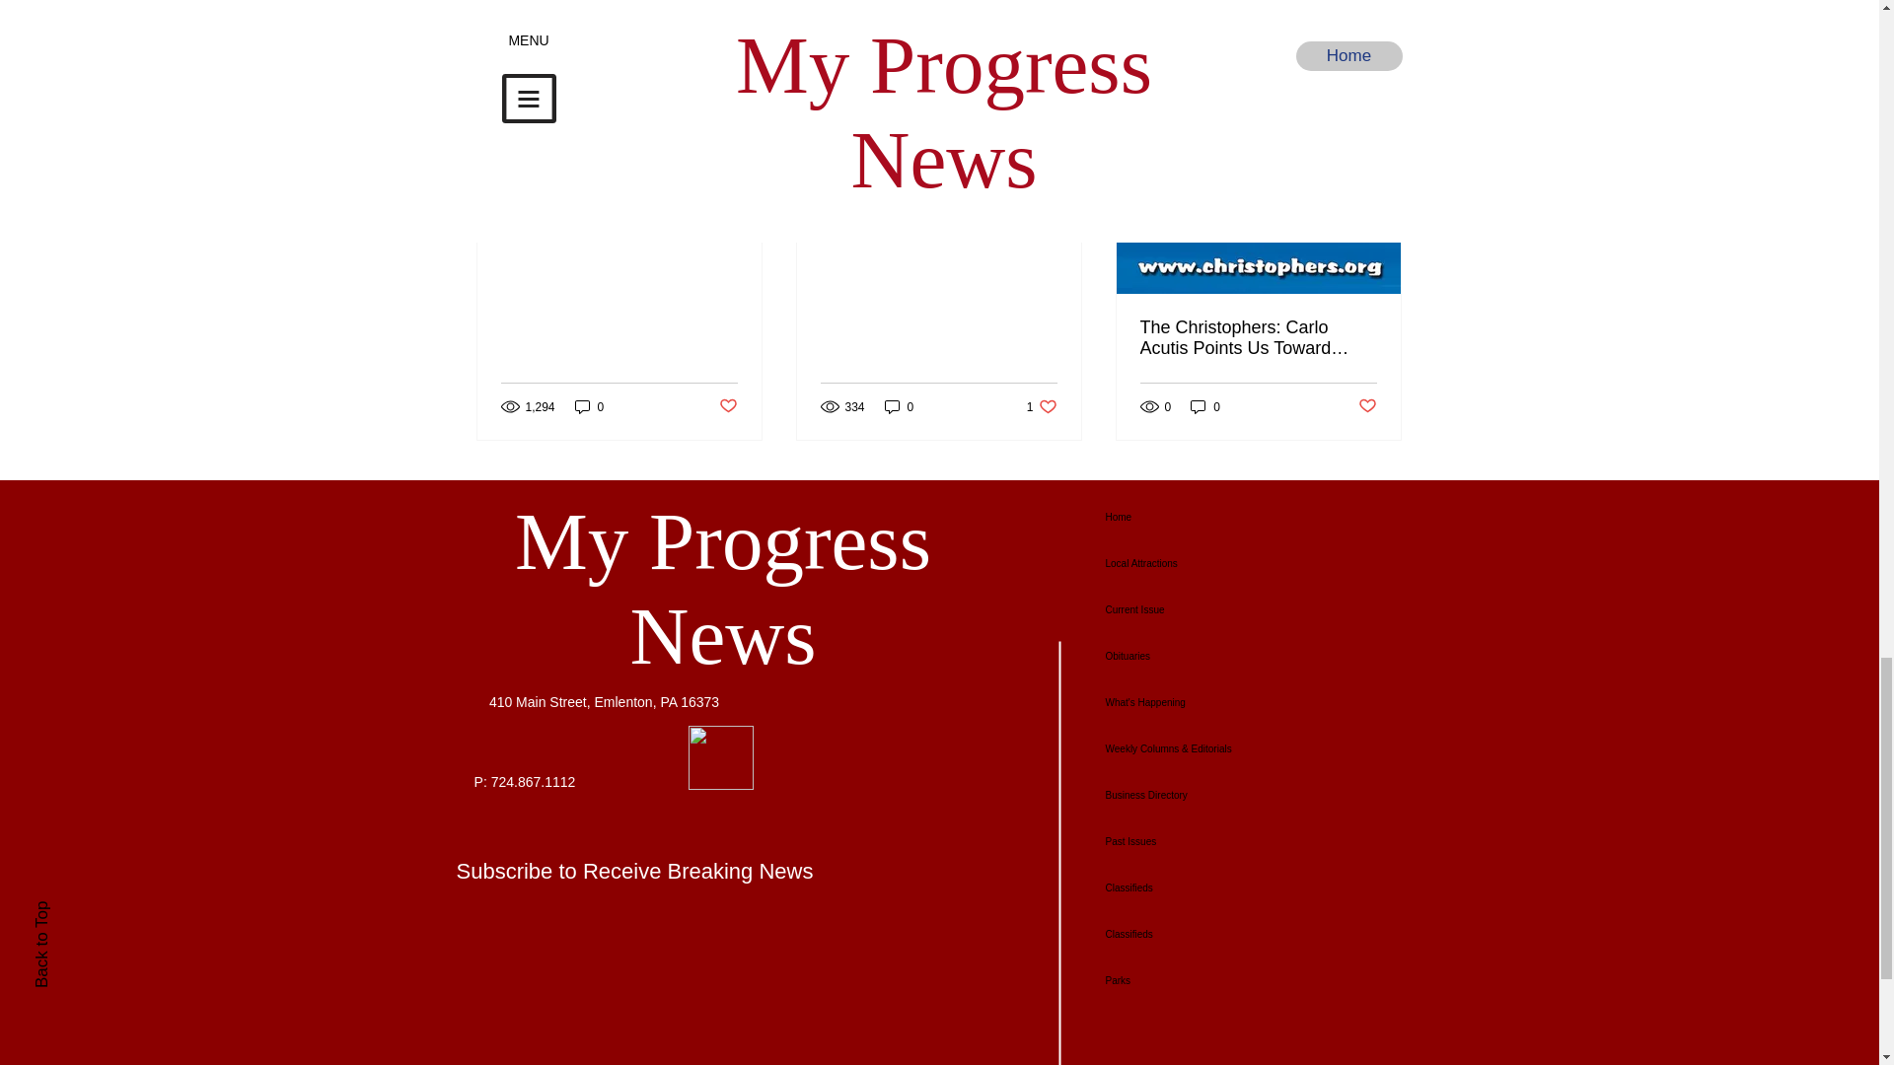 This screenshot has width=1894, height=1065. I want to click on 0, so click(900, 406).